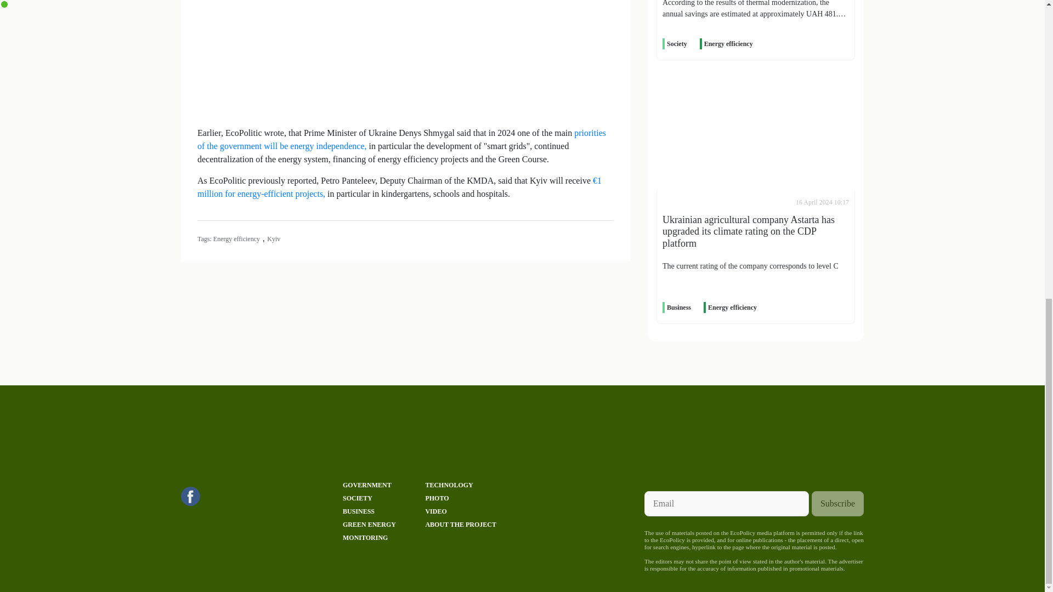 This screenshot has height=592, width=1053. What do you see at coordinates (401, 139) in the screenshot?
I see `priorities of the government will be energy independence,` at bounding box center [401, 139].